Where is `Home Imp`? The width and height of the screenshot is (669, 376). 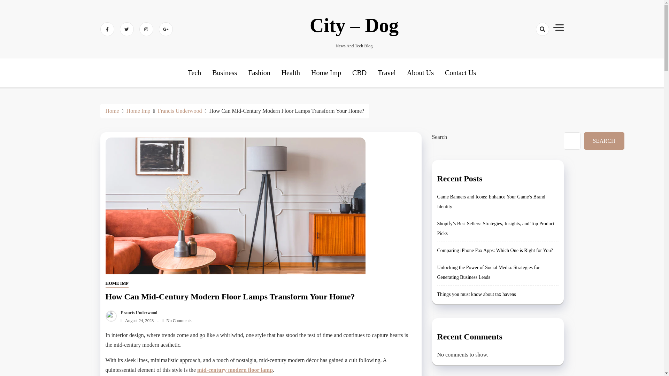 Home Imp is located at coordinates (138, 111).